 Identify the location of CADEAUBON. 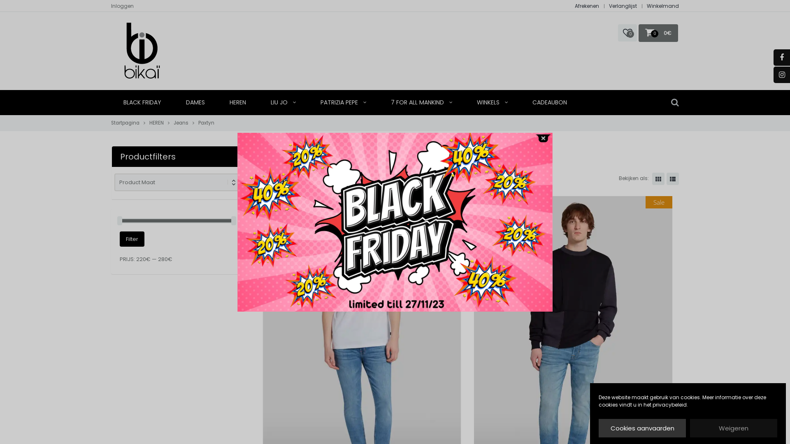
(550, 103).